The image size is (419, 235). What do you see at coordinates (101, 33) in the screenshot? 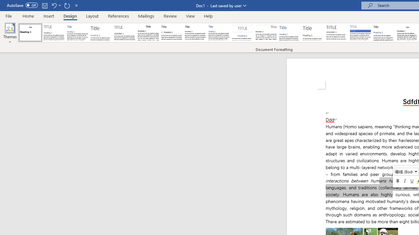
I see `Basic (Stylish)` at bounding box center [101, 33].